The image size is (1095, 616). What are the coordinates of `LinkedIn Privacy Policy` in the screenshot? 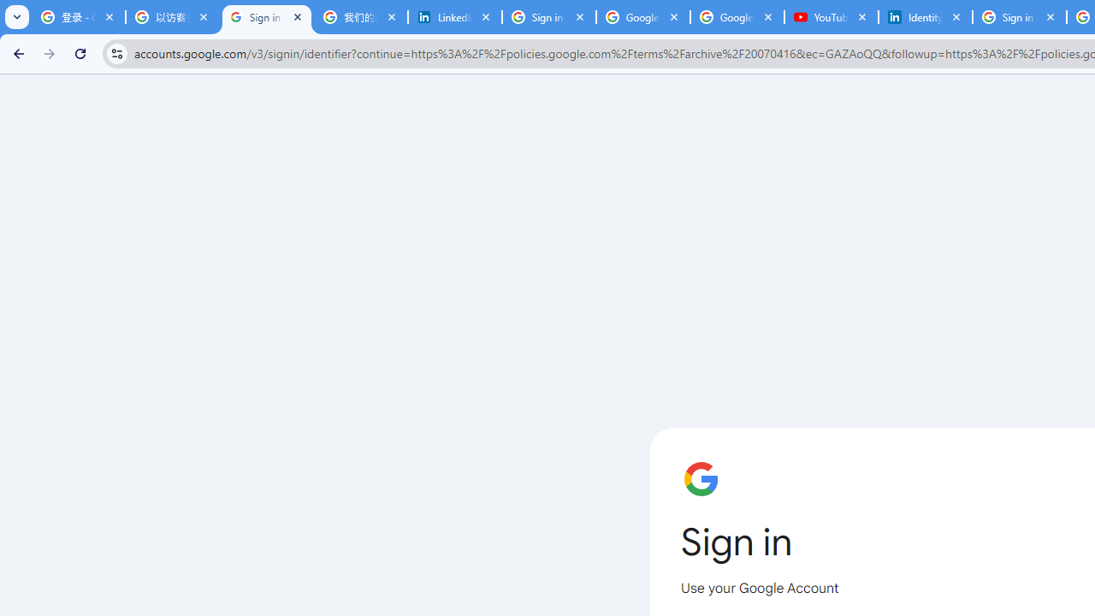 It's located at (455, 17).